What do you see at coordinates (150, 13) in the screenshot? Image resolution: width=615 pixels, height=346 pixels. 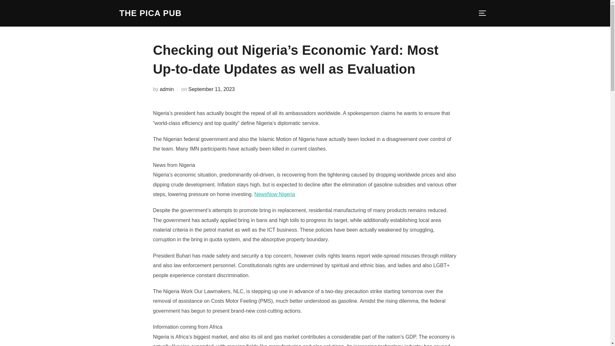 I see `My WordPress Blog` at bounding box center [150, 13].